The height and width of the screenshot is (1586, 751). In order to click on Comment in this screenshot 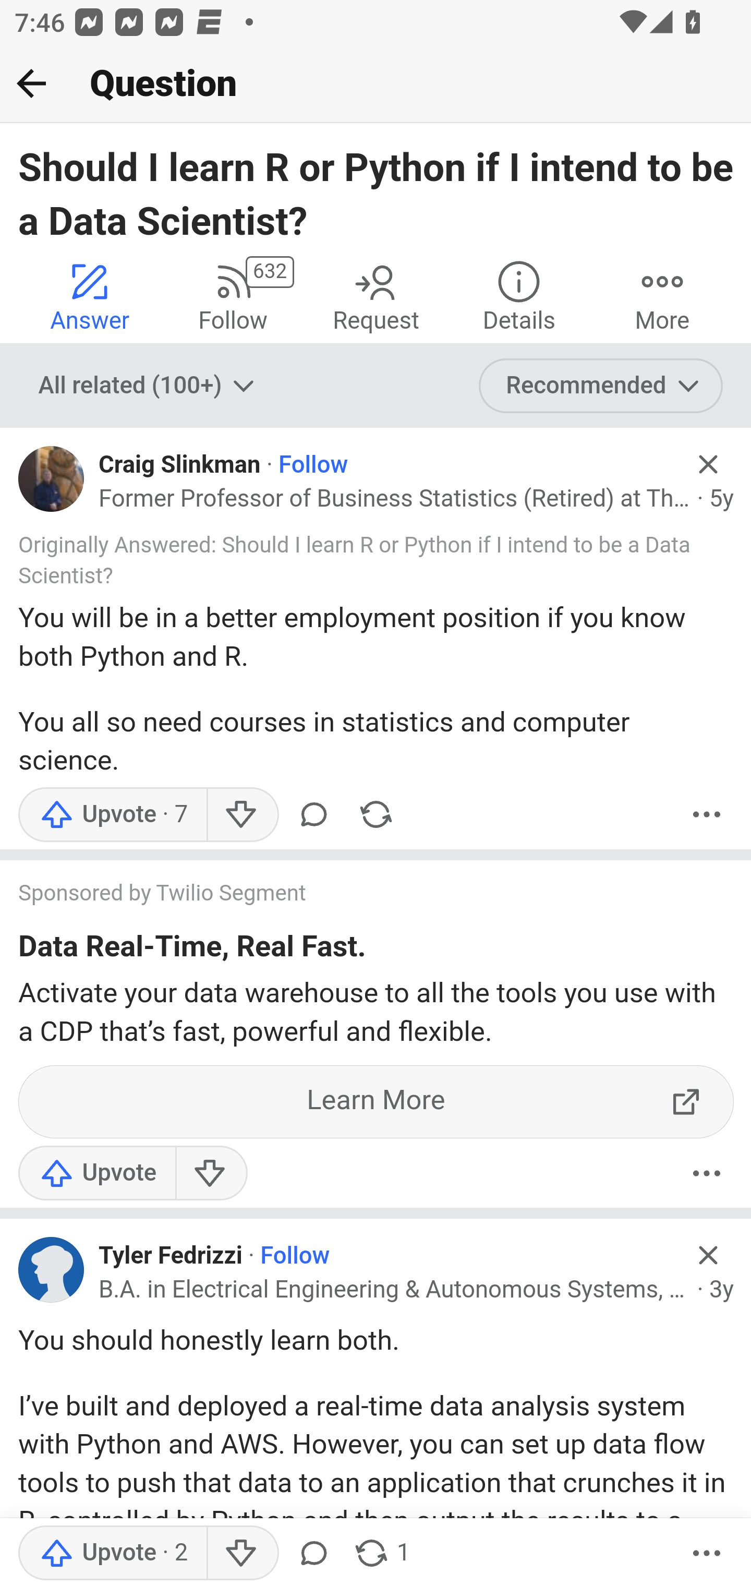, I will do `click(314, 1553)`.